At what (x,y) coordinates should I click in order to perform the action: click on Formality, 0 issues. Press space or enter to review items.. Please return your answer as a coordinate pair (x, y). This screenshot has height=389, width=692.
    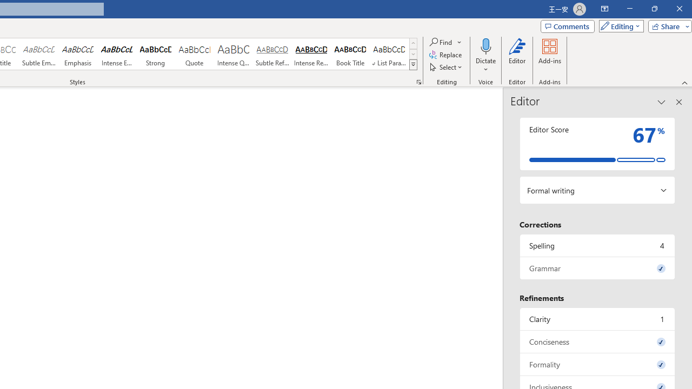
    Looking at the image, I should click on (597, 364).